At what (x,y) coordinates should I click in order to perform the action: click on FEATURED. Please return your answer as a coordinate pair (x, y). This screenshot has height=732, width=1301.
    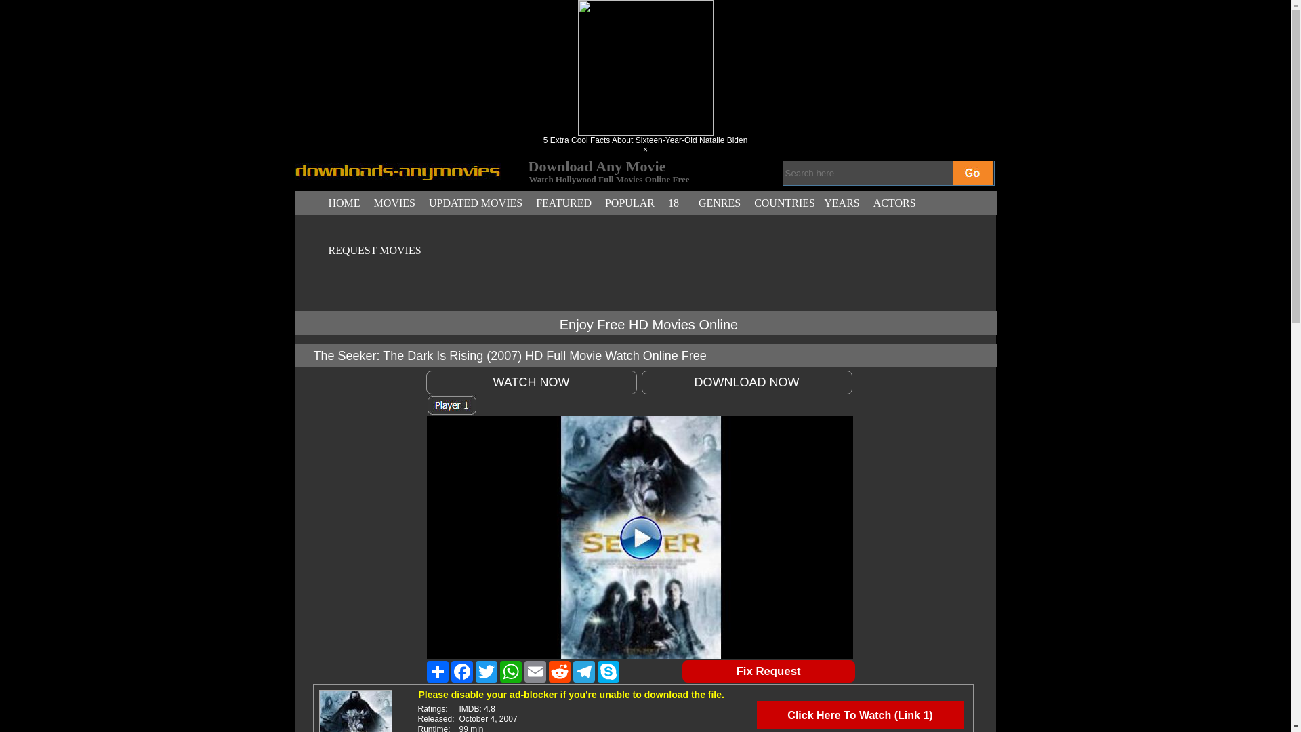
    Looking at the image, I should click on (563, 203).